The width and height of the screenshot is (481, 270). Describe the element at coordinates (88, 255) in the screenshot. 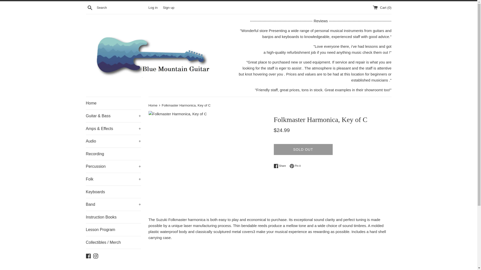

I see `Blue Mountain Guitar on Facebook` at that location.